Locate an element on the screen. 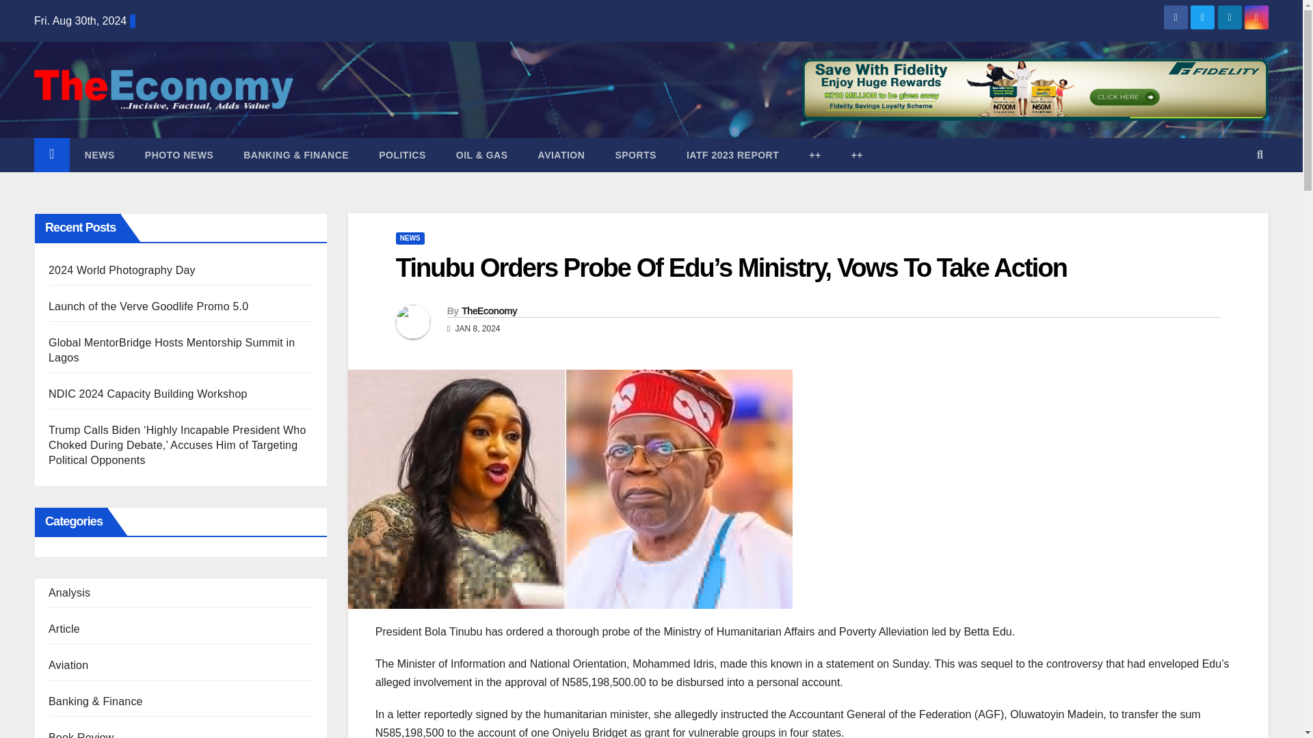 The image size is (1313, 738). Politics is located at coordinates (402, 154).